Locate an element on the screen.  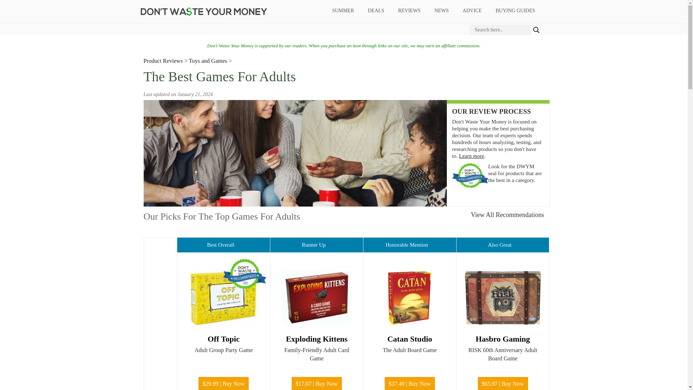
Product Reviews is located at coordinates (163, 61).